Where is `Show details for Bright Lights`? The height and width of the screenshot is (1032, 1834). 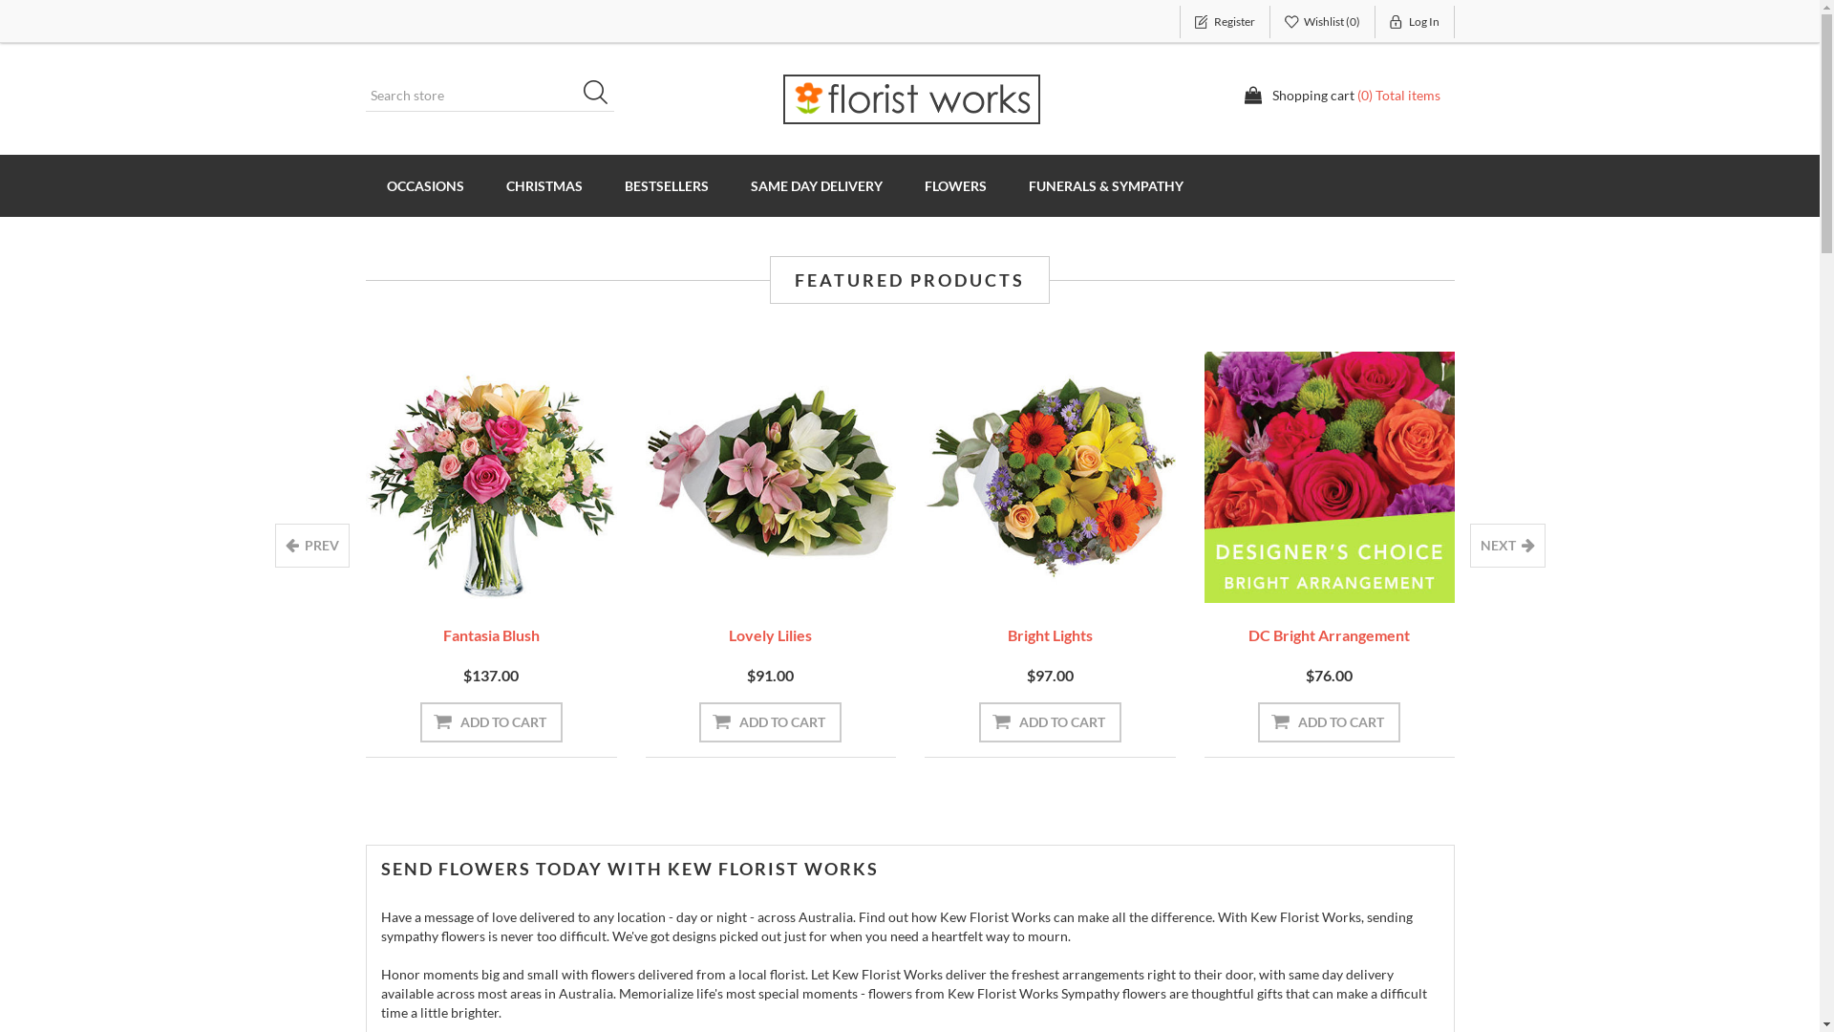
Show details for Bright Lights is located at coordinates (1051, 478).